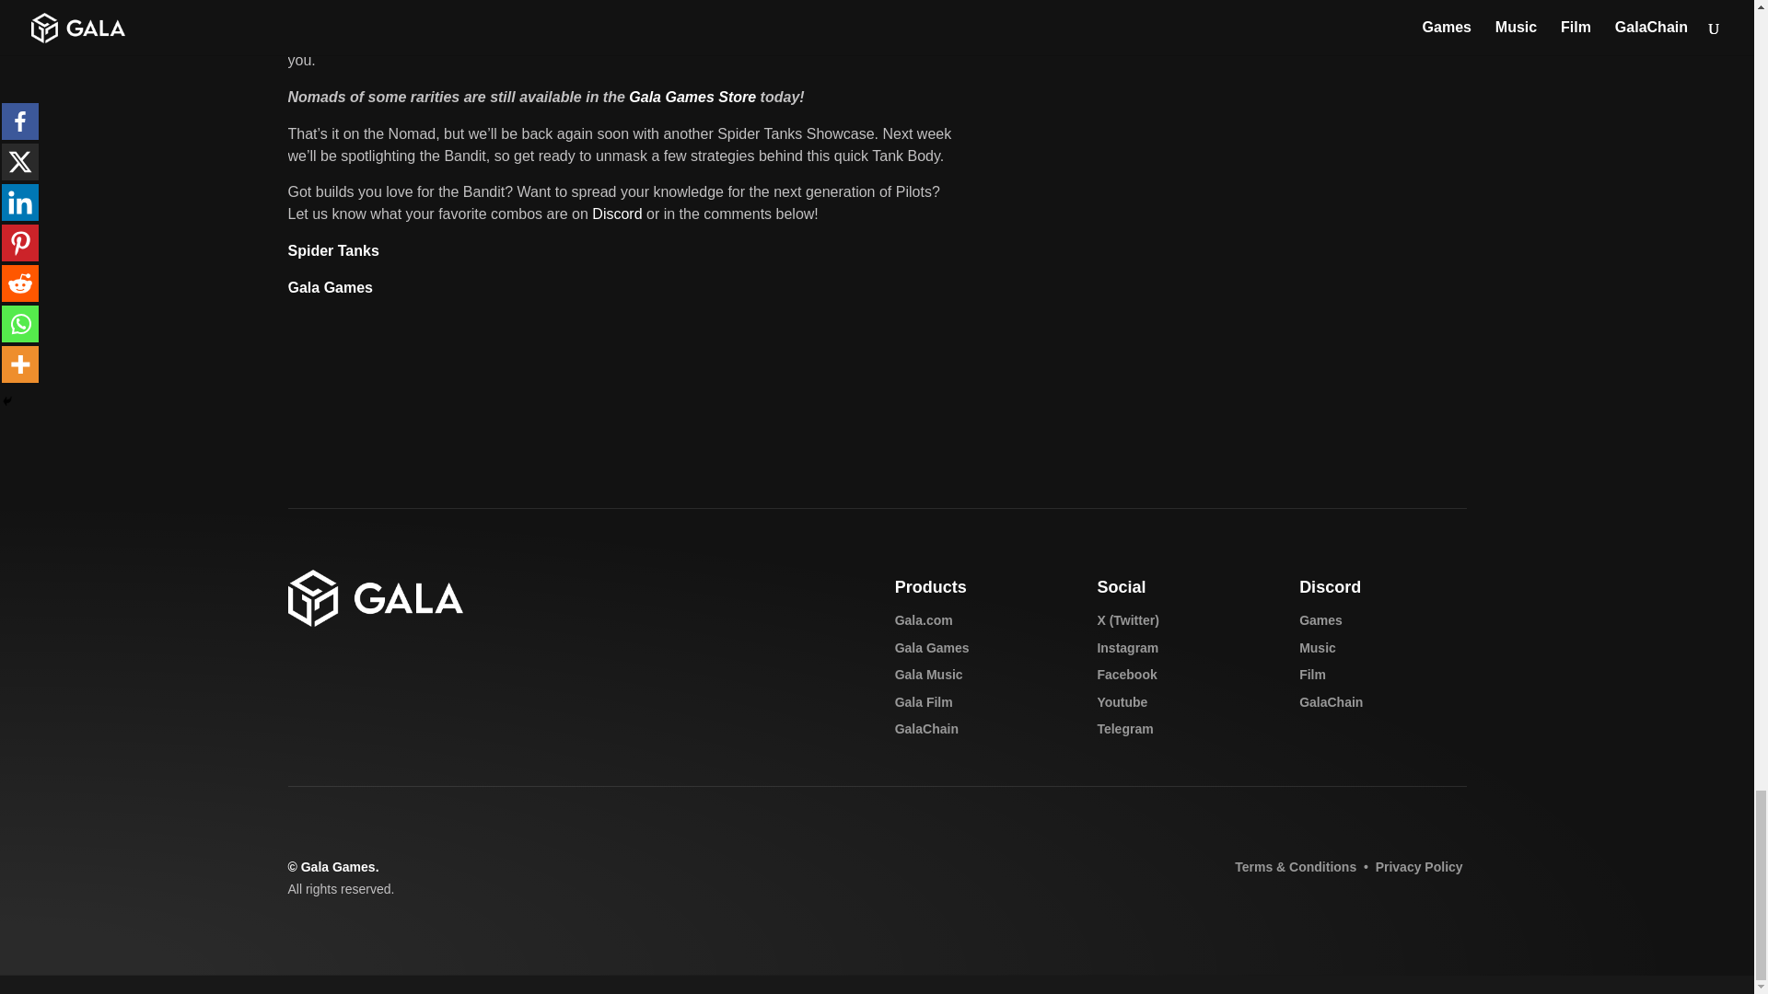 Image resolution: width=1768 pixels, height=994 pixels. Describe the element at coordinates (330, 287) in the screenshot. I see `Gala Games` at that location.